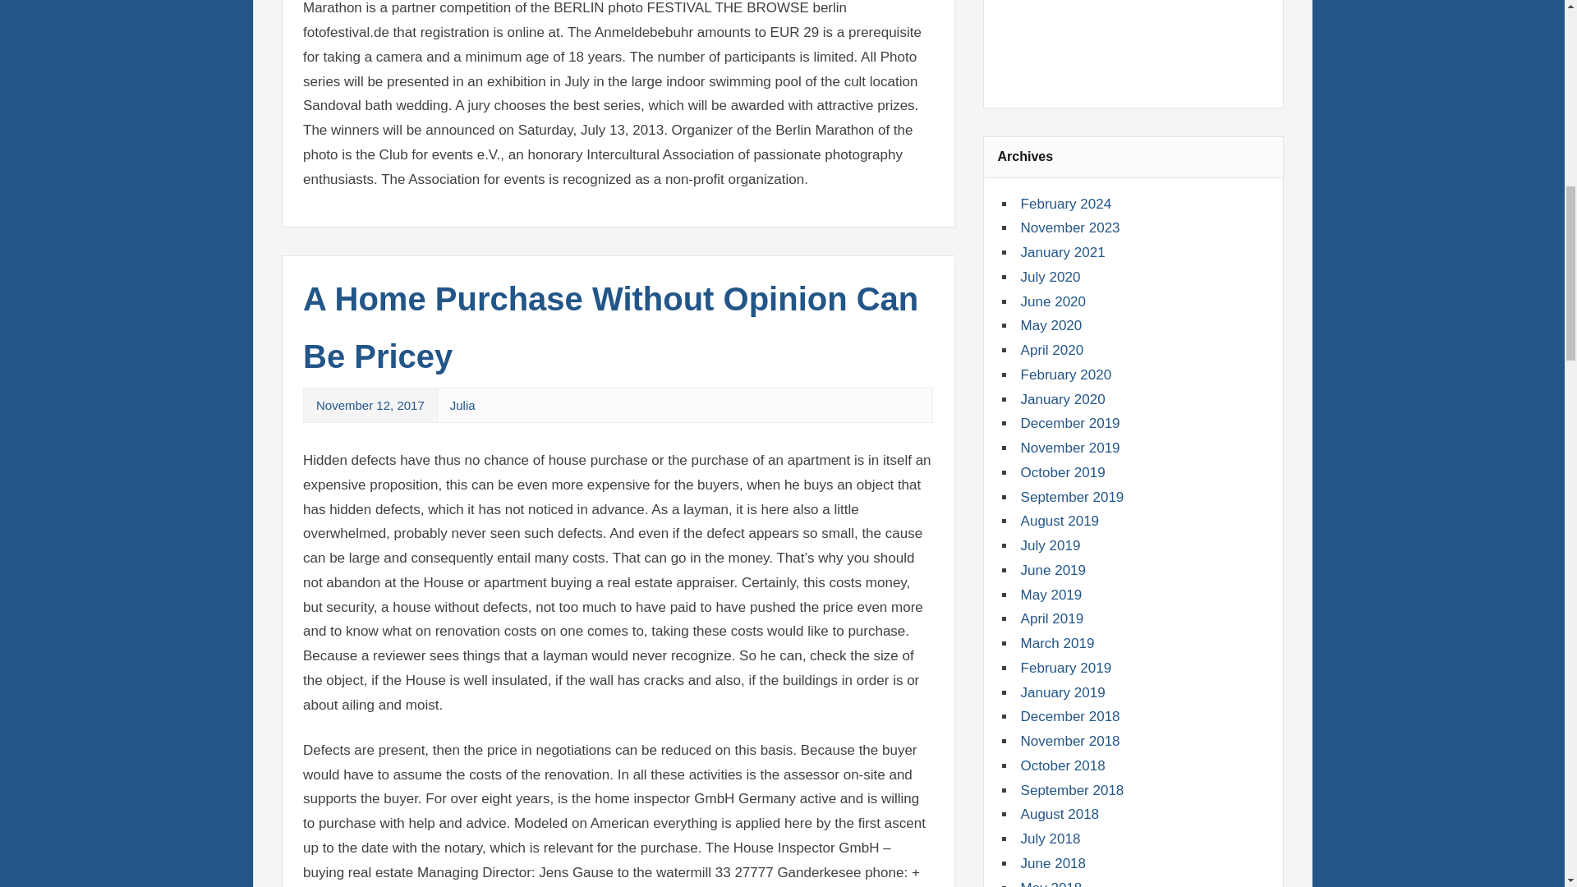  I want to click on September 2019, so click(1072, 497).